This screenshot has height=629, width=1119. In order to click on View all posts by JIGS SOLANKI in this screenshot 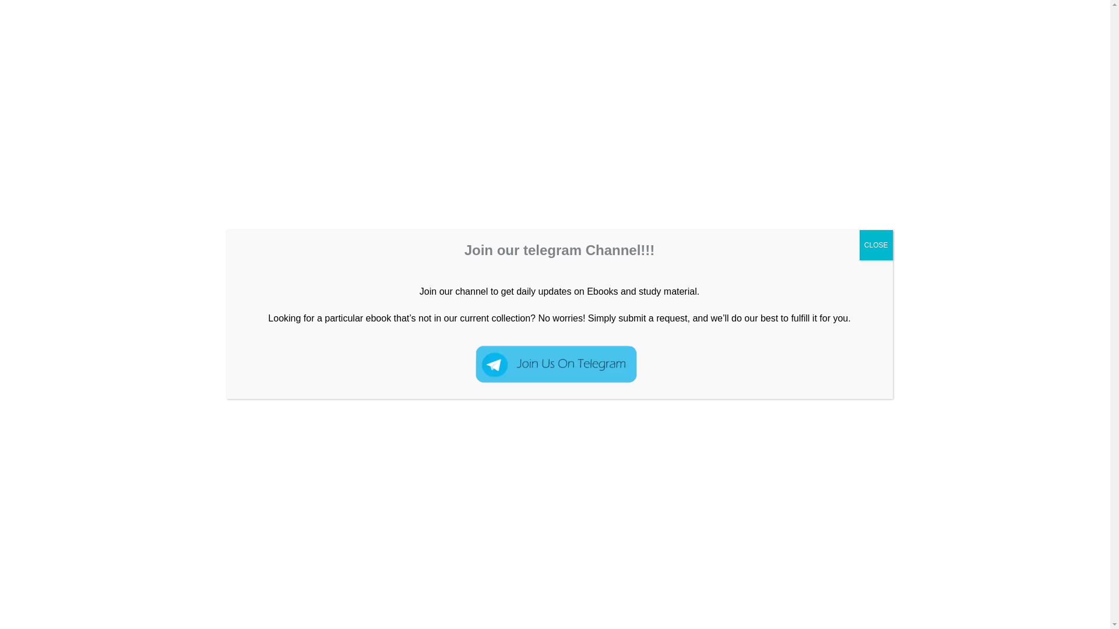, I will do `click(420, 224)`.